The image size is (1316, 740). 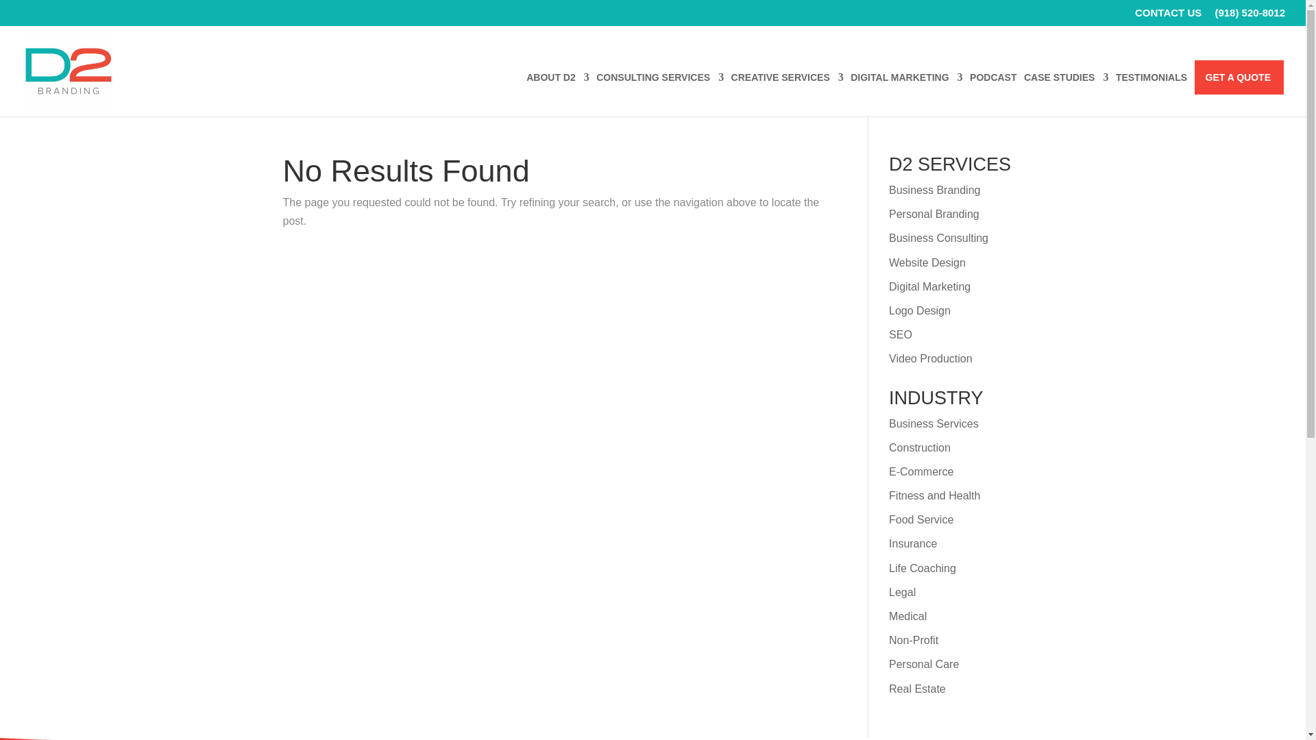 What do you see at coordinates (558, 94) in the screenshot?
I see `ABOUT D2` at bounding box center [558, 94].